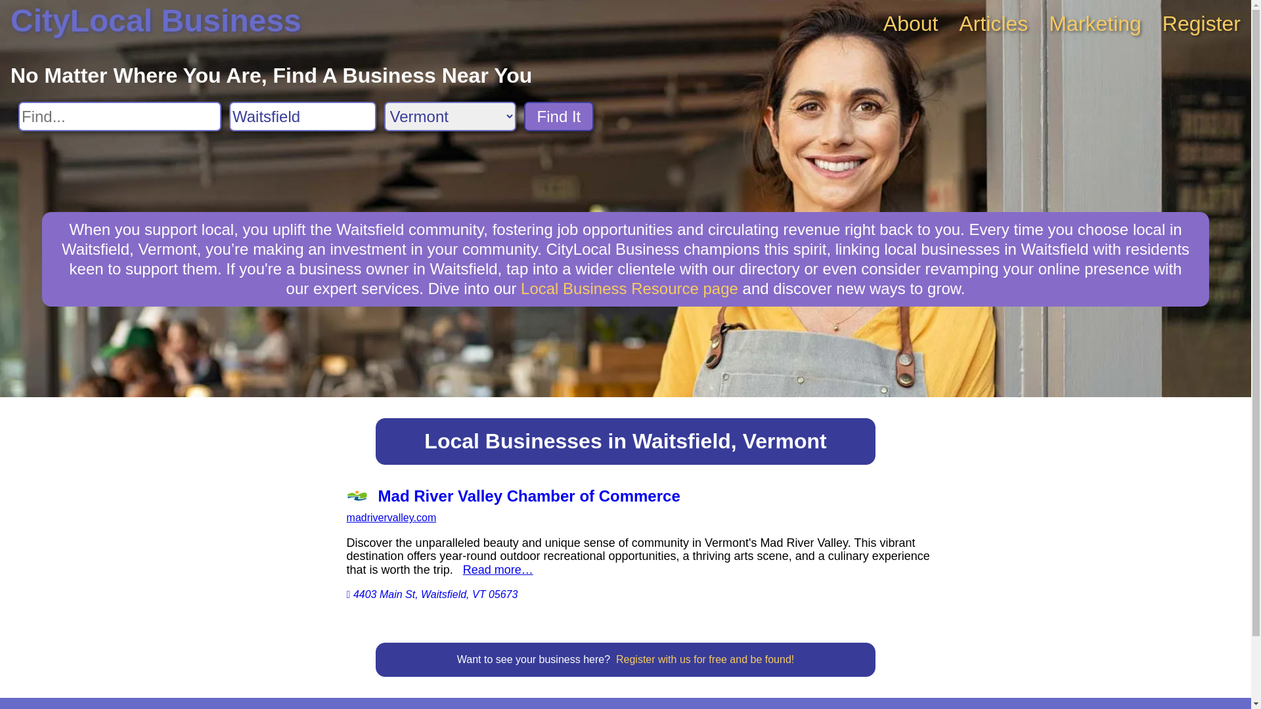 This screenshot has width=1261, height=709. I want to click on CityLocal Business, so click(156, 21).